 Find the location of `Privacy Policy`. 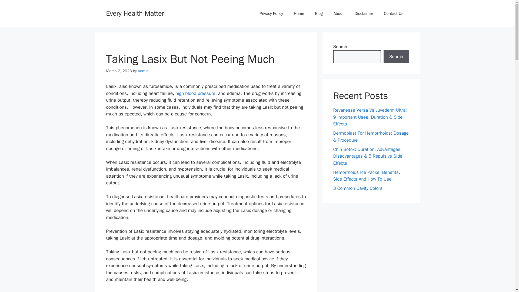

Privacy Policy is located at coordinates (271, 14).